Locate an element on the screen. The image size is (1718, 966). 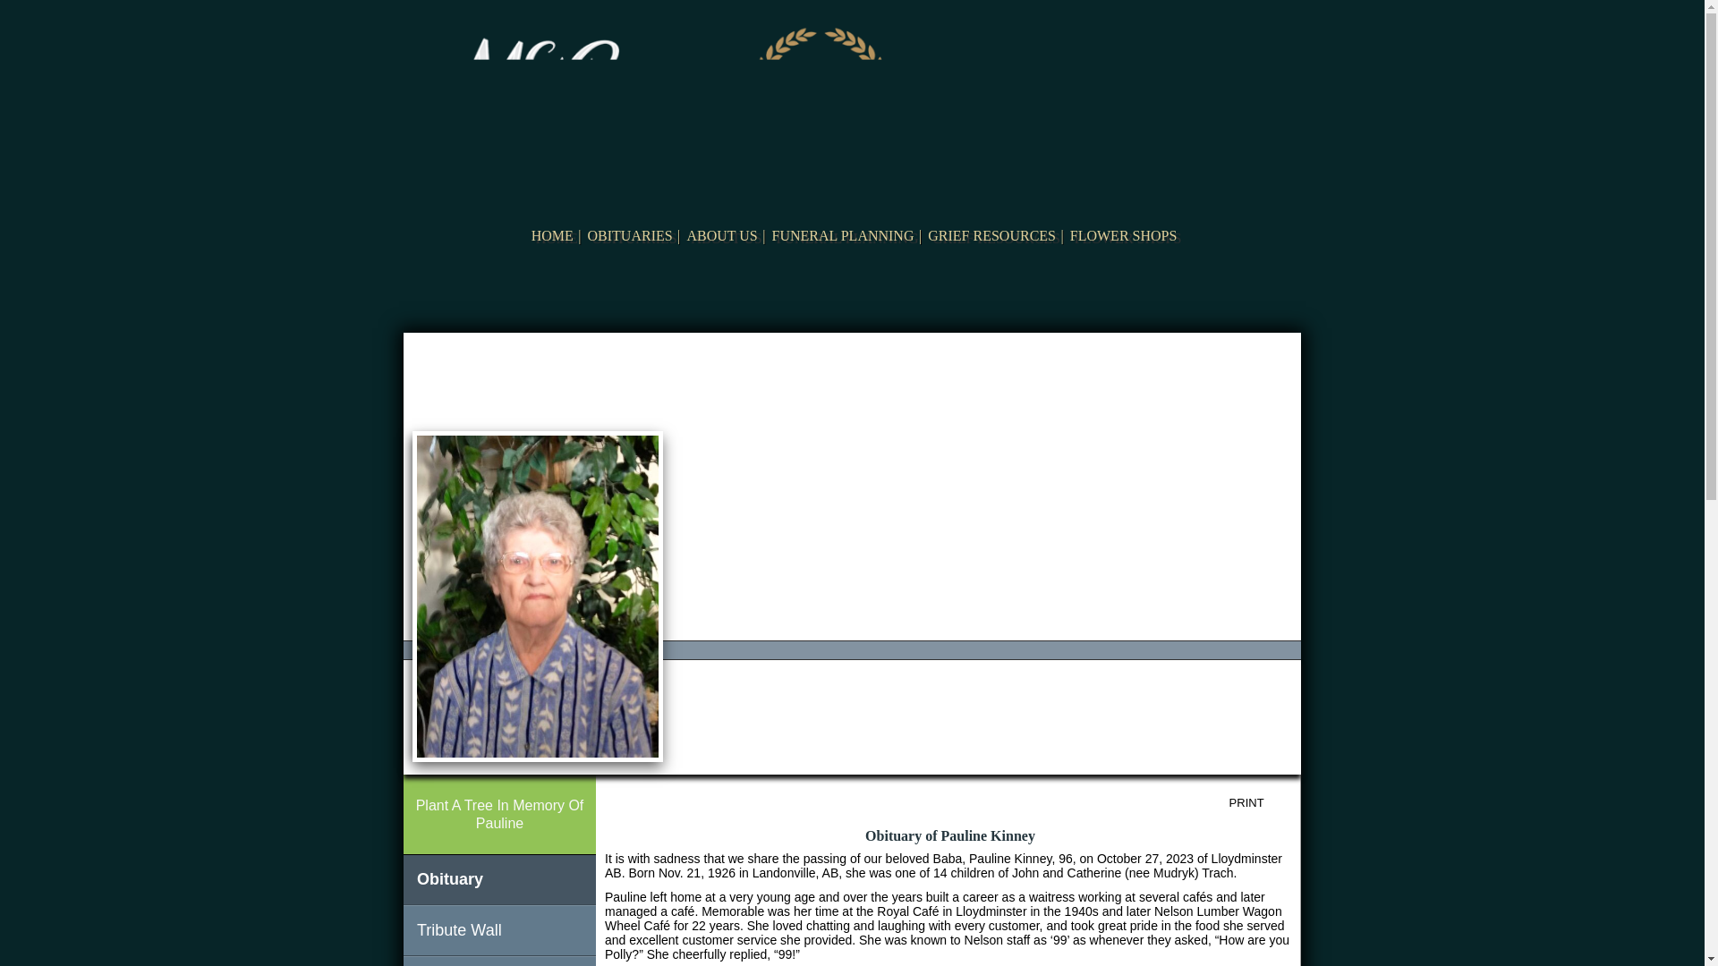
SIGN IN is located at coordinates (1265, 352).